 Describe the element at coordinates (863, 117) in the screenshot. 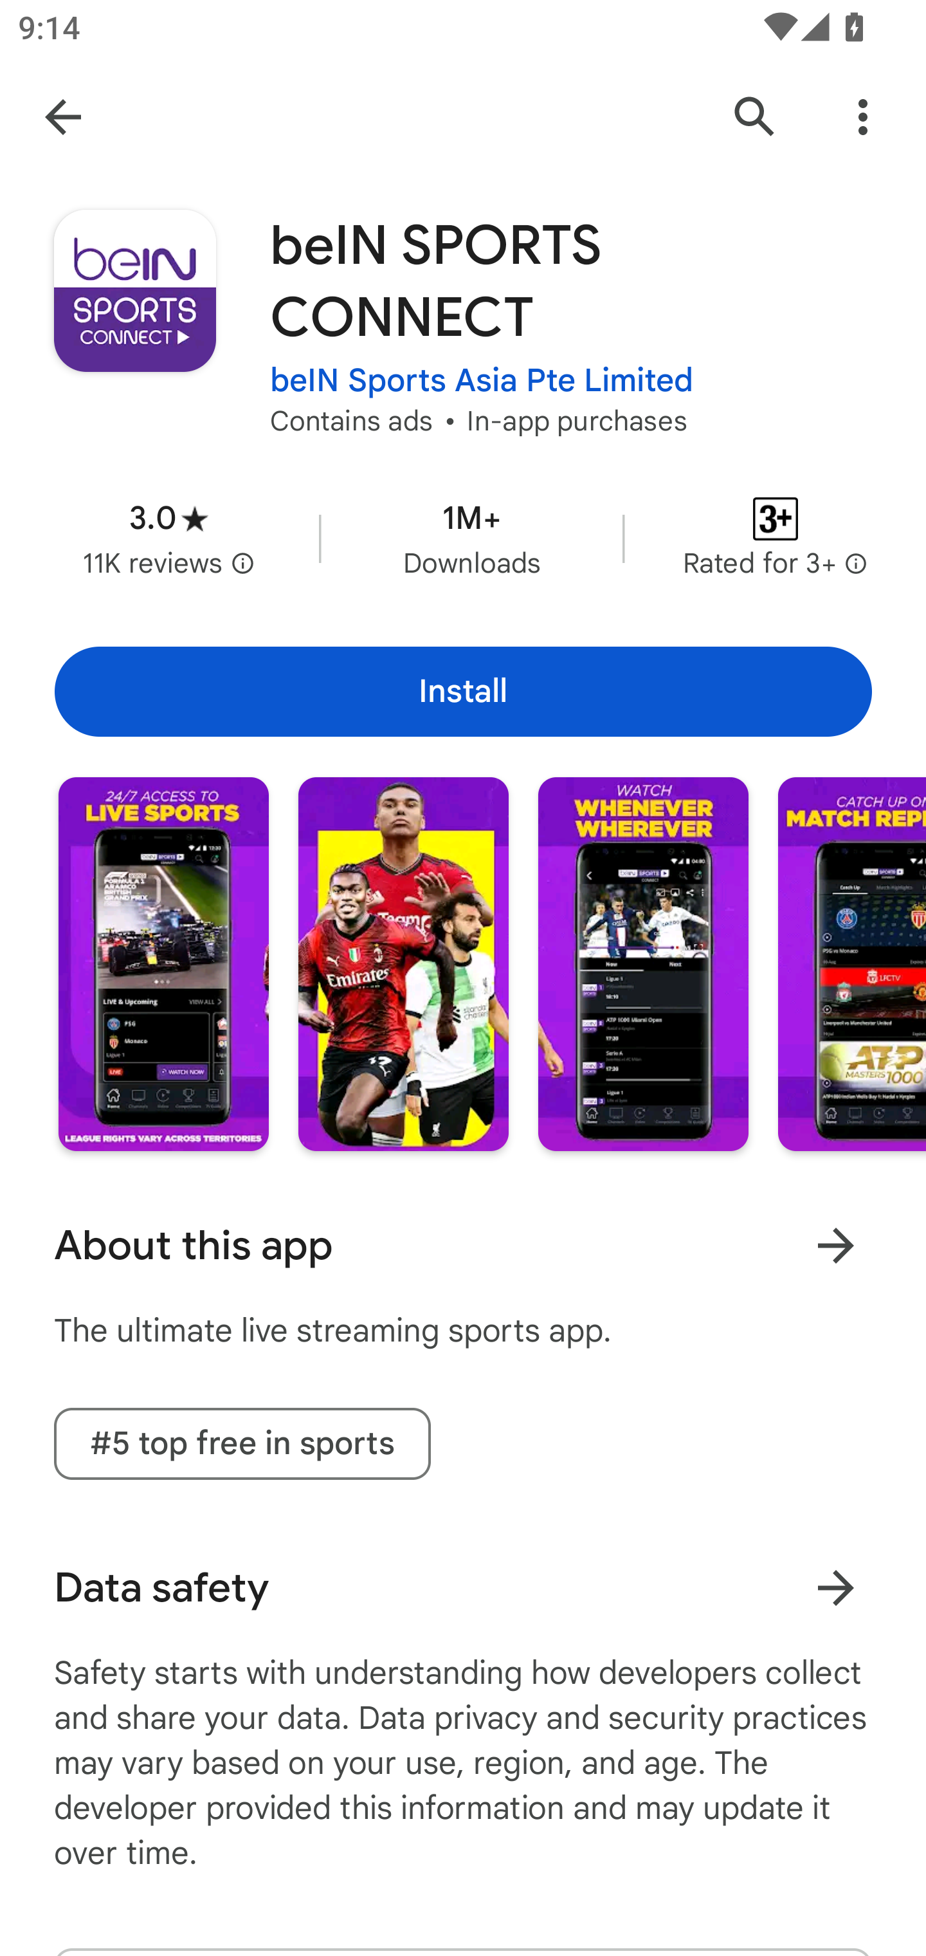

I see `More Options` at that location.